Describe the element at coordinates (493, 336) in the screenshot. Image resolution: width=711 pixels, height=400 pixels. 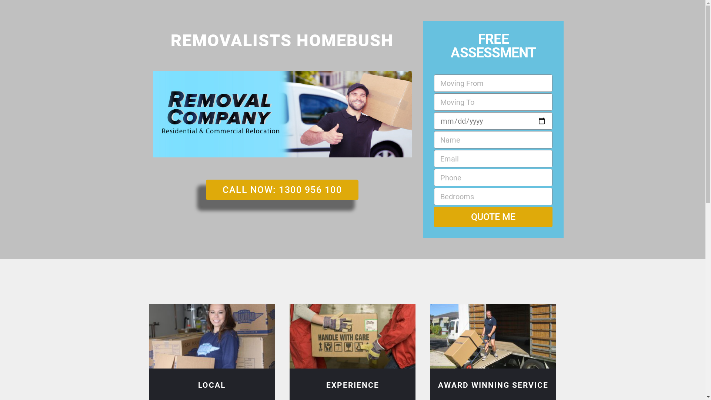
I see `Award Winning Homebush Removal Services` at that location.